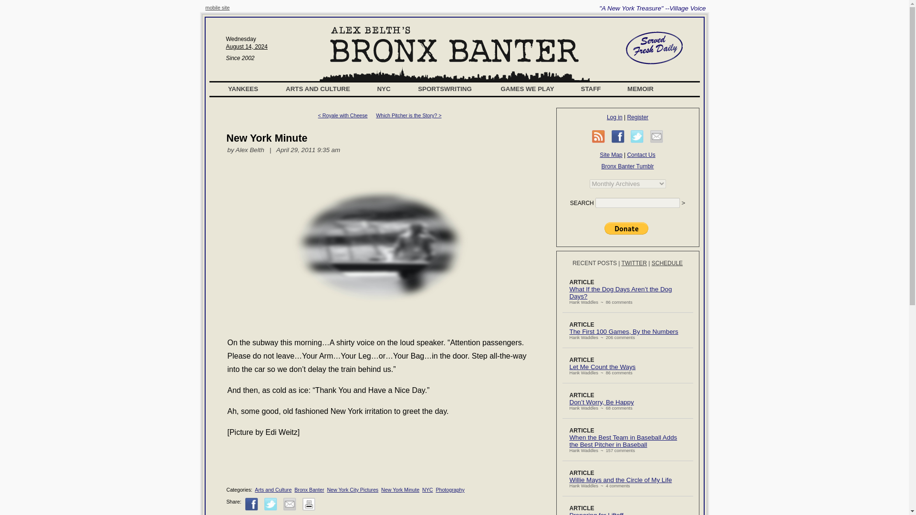  Describe the element at coordinates (621, 480) in the screenshot. I see `Permanent link to Willie Mays and the Circle of My Life` at that location.